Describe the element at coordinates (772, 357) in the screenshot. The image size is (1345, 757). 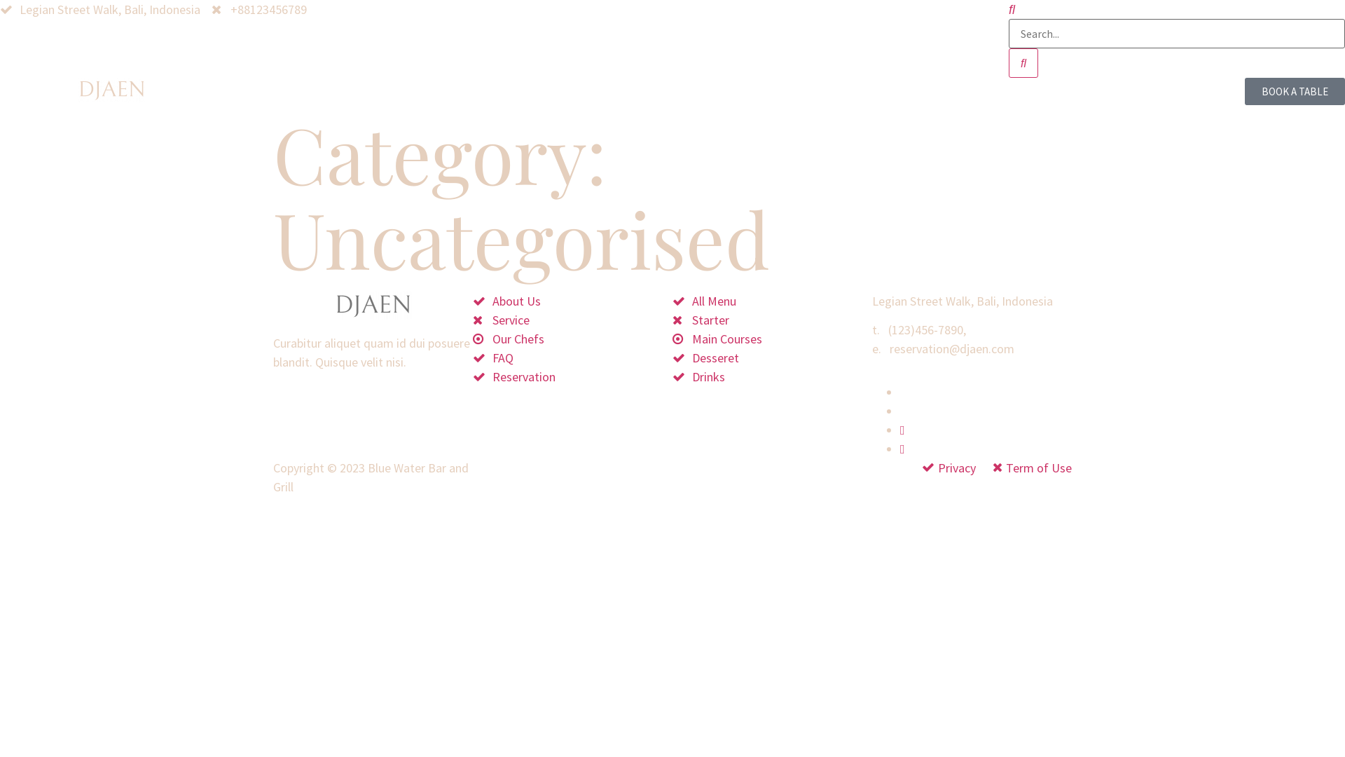
I see `Desseret` at that location.